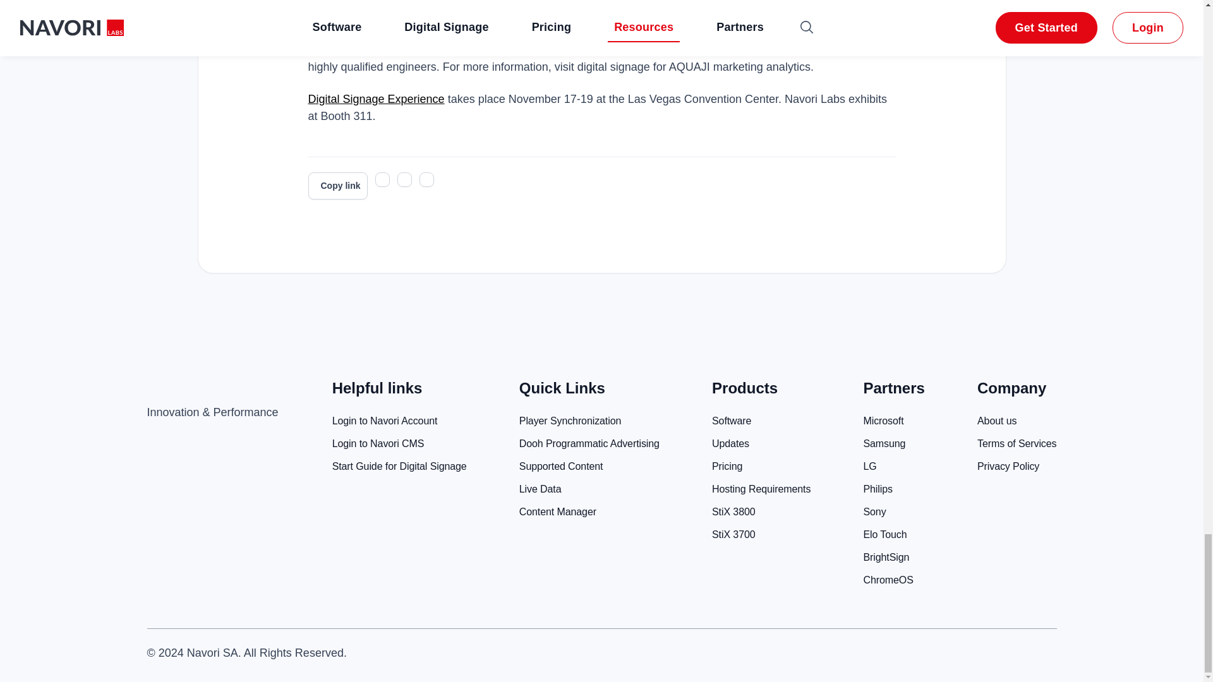  Describe the element at coordinates (427, 179) in the screenshot. I see `share page on linkedin` at that location.